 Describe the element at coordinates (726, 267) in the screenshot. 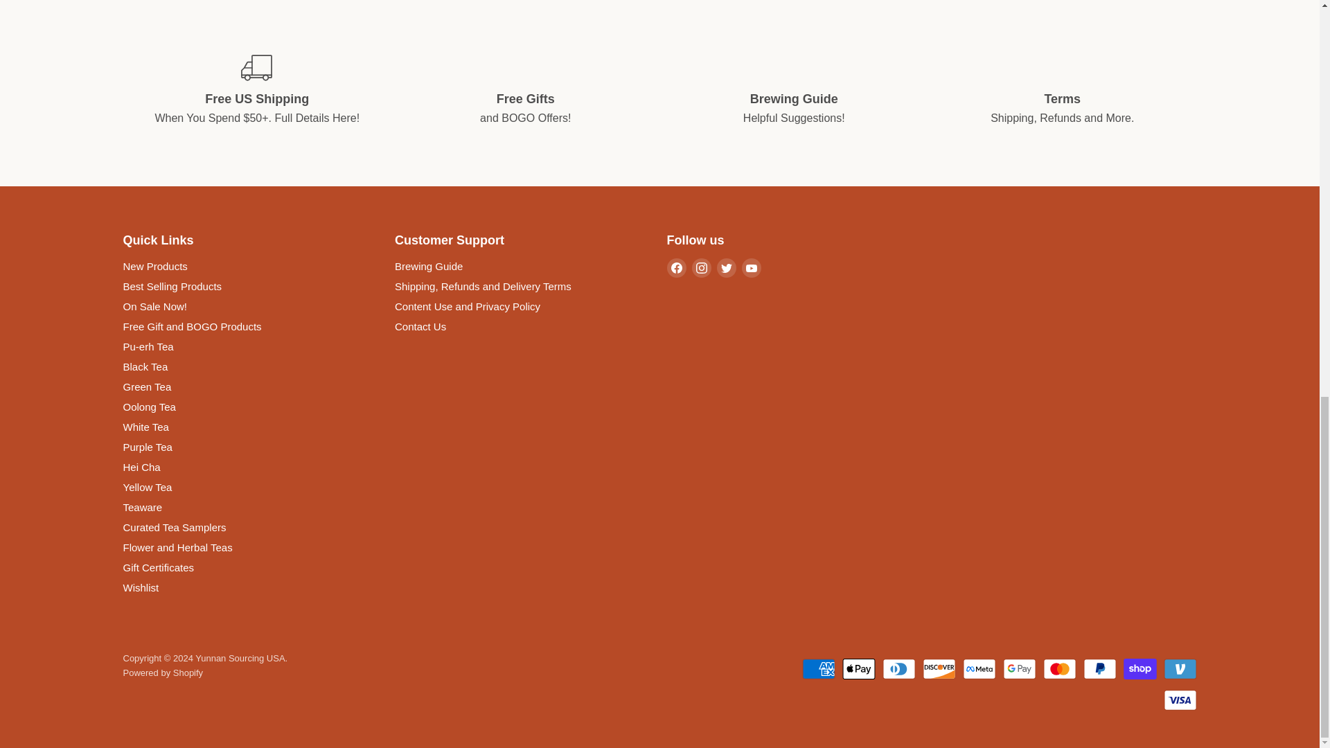

I see `Twitter` at that location.